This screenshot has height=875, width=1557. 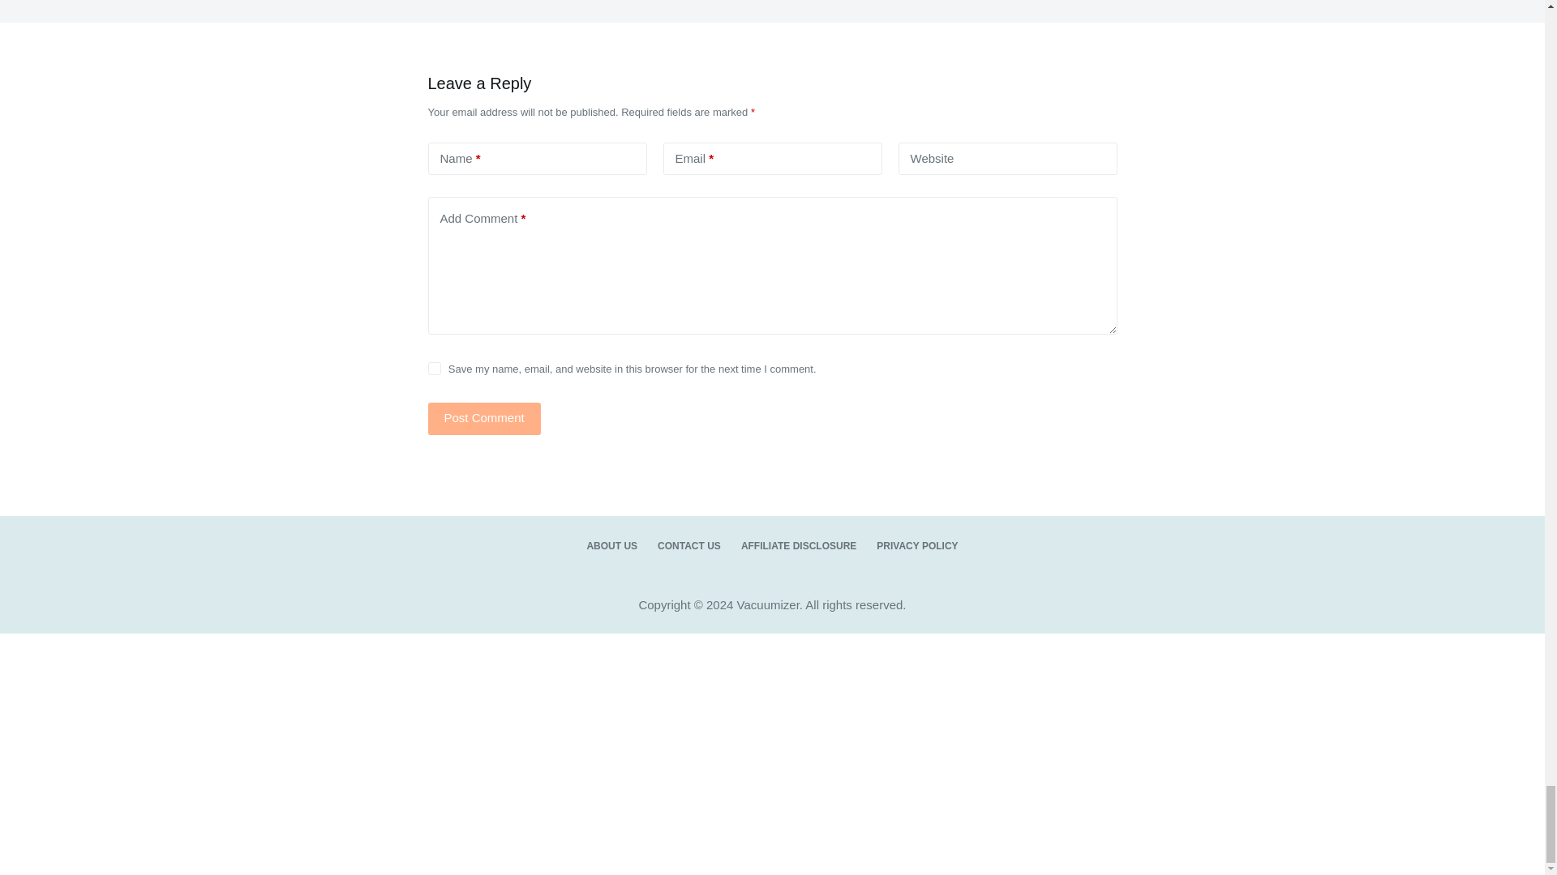 What do you see at coordinates (435, 369) in the screenshot?
I see `yes` at bounding box center [435, 369].